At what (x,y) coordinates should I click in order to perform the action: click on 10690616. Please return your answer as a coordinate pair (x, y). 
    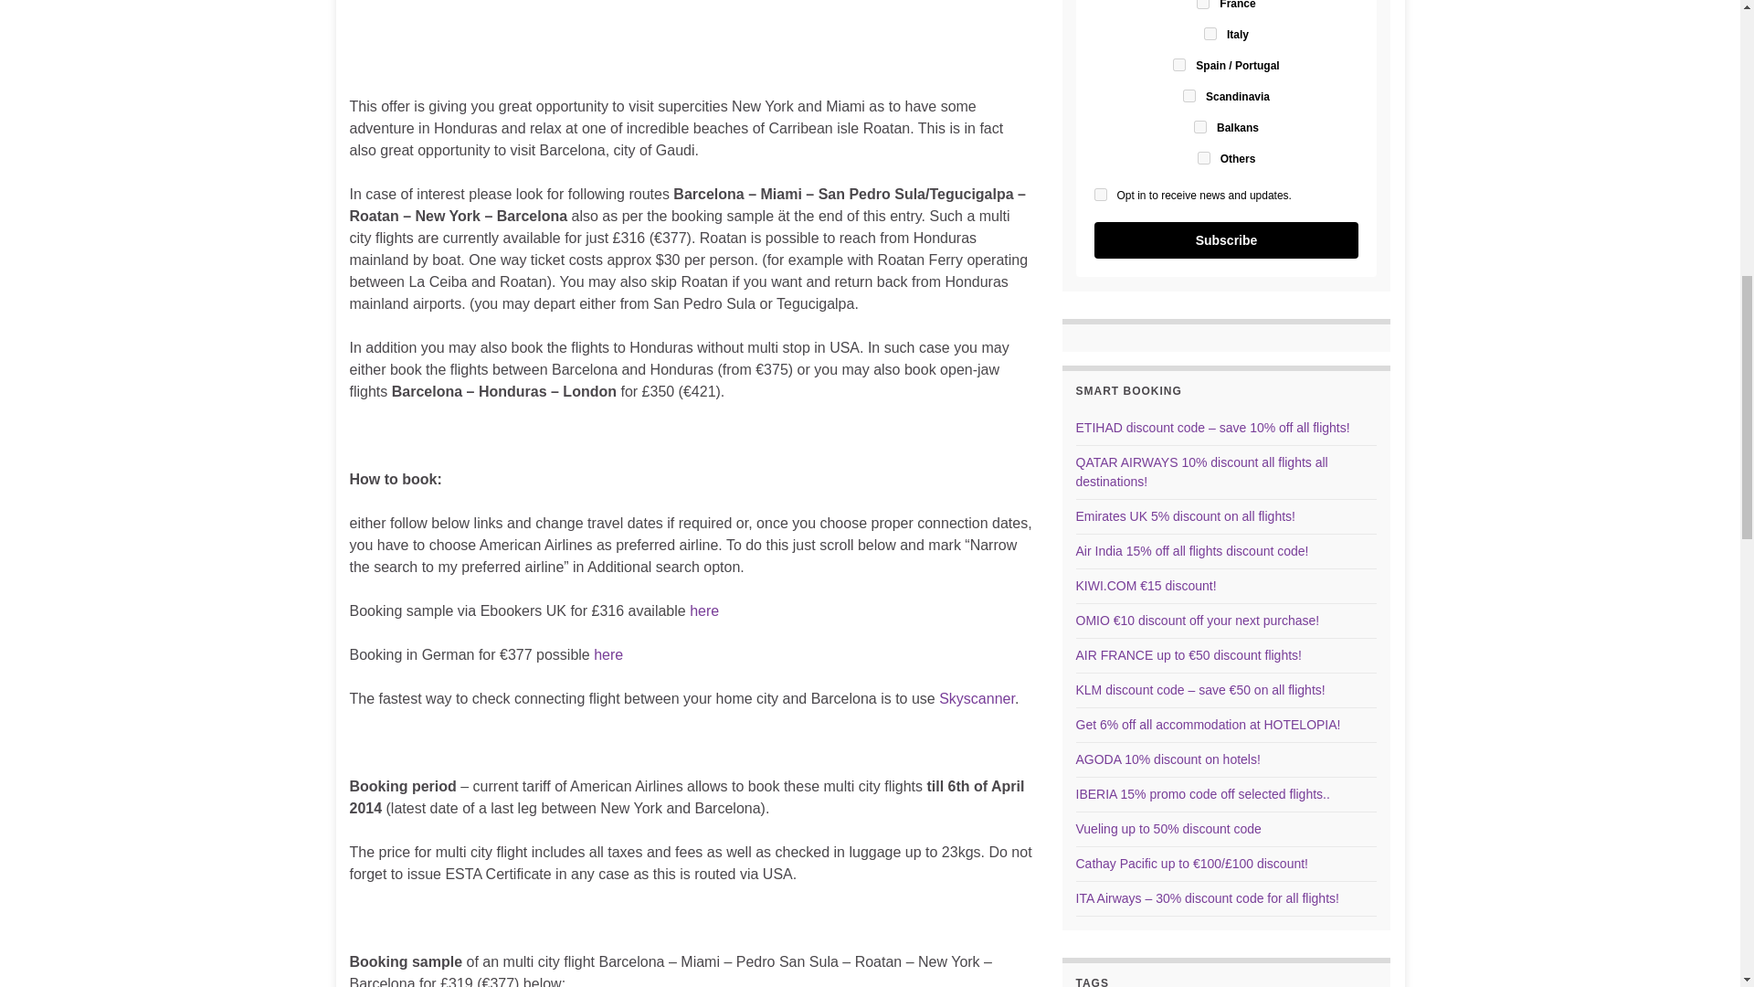
    Looking at the image, I should click on (1189, 96).